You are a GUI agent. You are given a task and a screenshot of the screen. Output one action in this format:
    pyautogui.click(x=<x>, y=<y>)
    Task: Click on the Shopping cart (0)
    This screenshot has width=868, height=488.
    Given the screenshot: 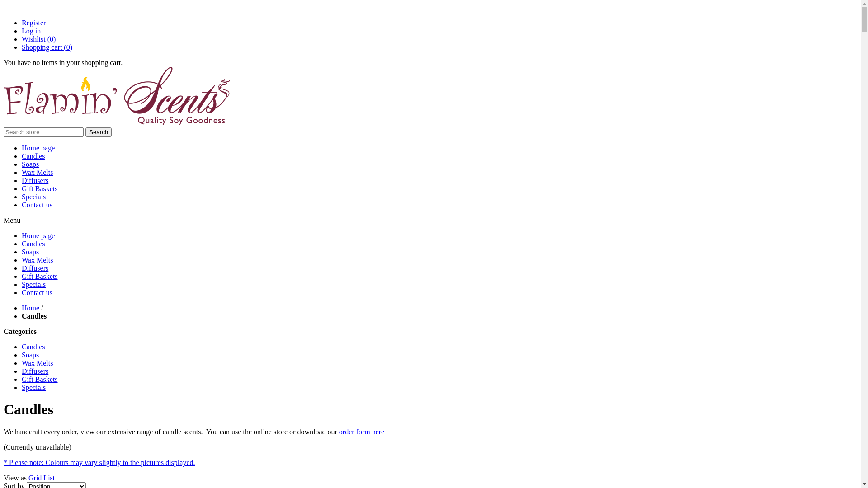 What is the action you would take?
    pyautogui.click(x=47, y=47)
    